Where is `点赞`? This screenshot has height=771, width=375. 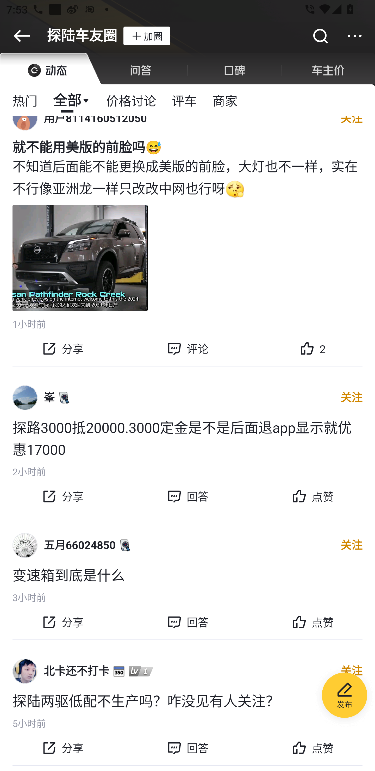 点赞 is located at coordinates (312, 622).